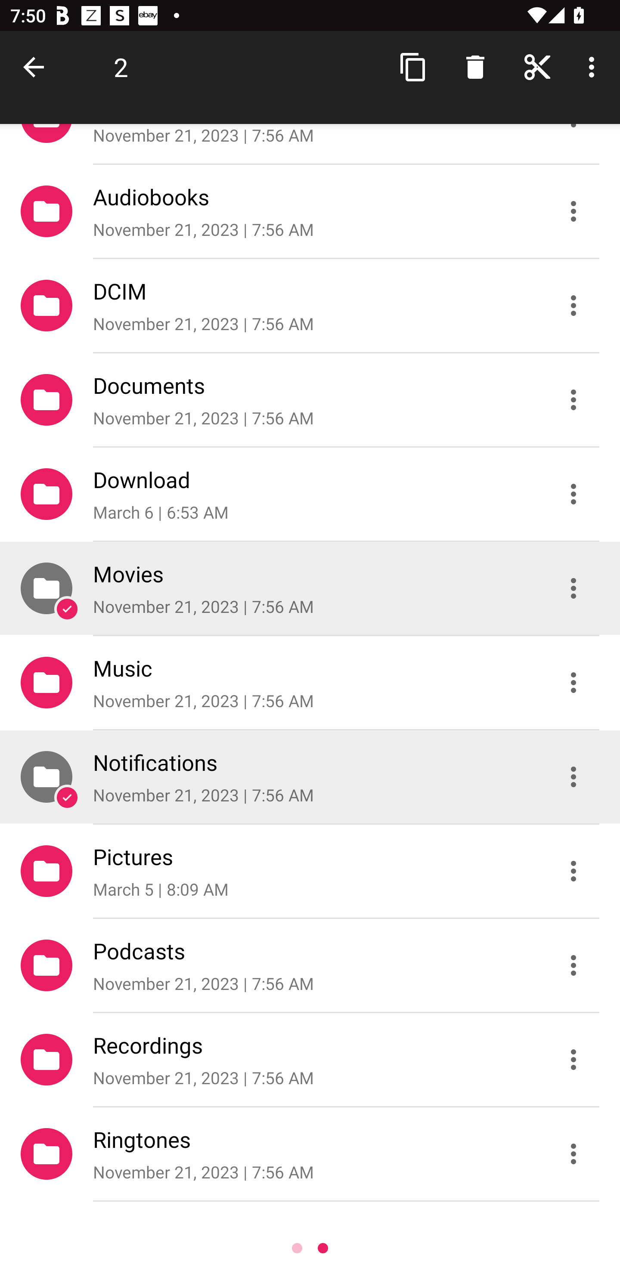 This screenshot has width=620, height=1274. I want to click on DCIM November 21, 2023 | 7:56 AM, so click(310, 305).